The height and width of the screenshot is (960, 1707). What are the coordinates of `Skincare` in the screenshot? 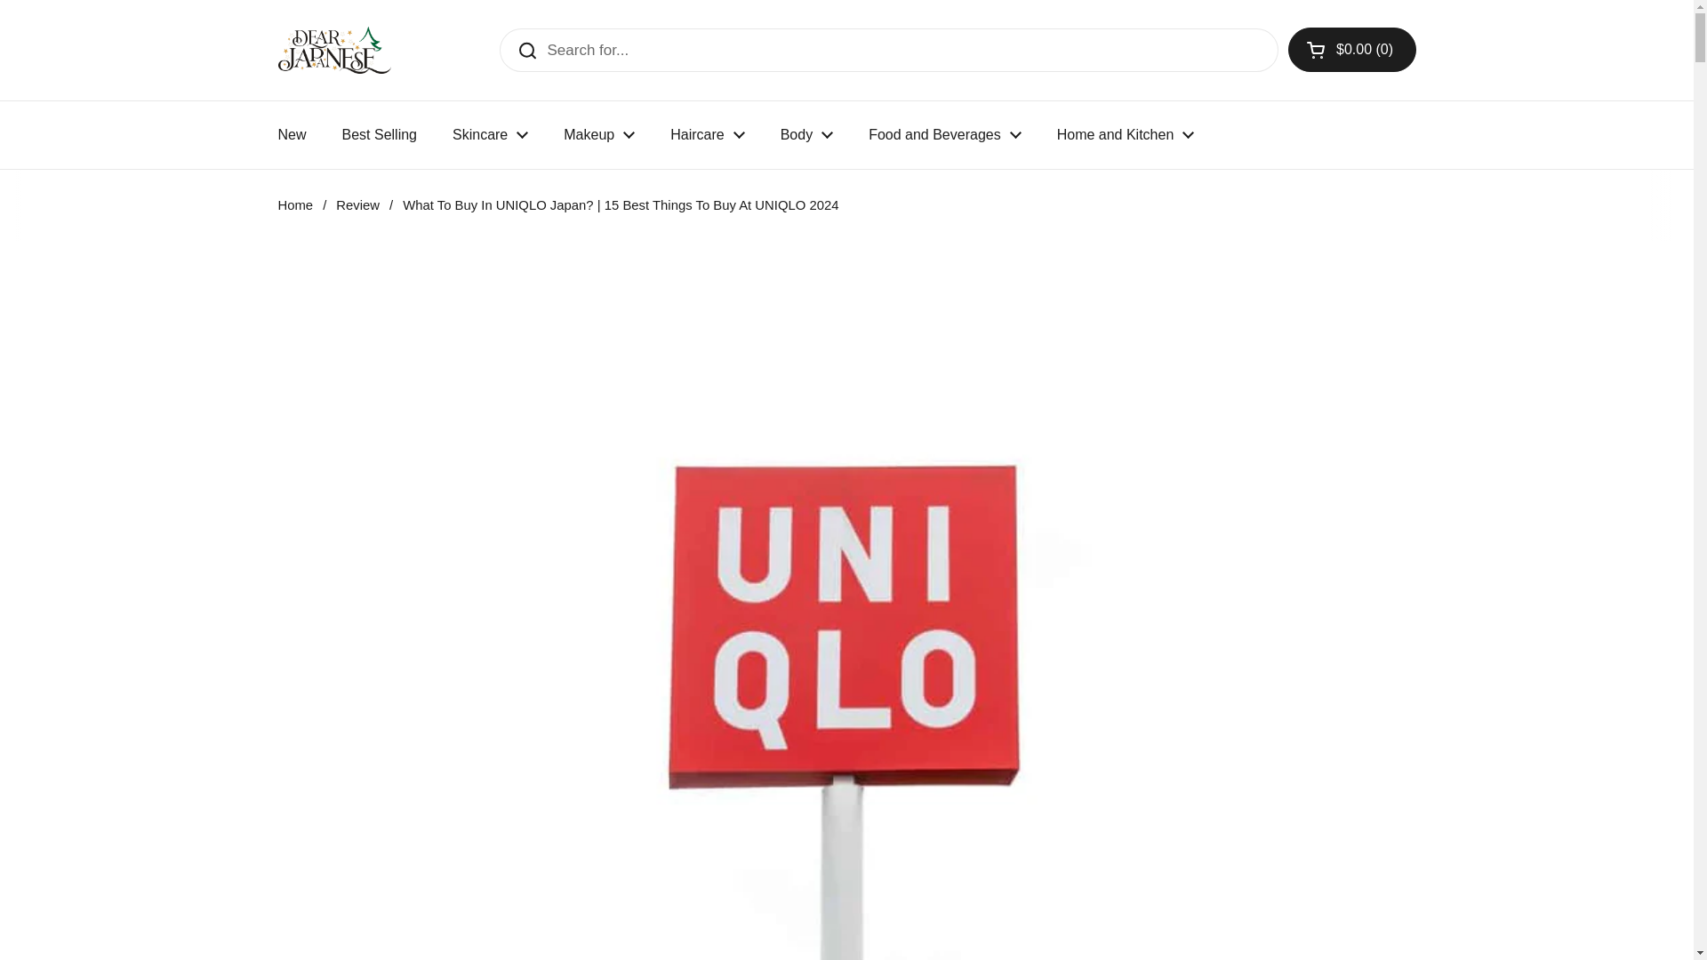 It's located at (491, 134).